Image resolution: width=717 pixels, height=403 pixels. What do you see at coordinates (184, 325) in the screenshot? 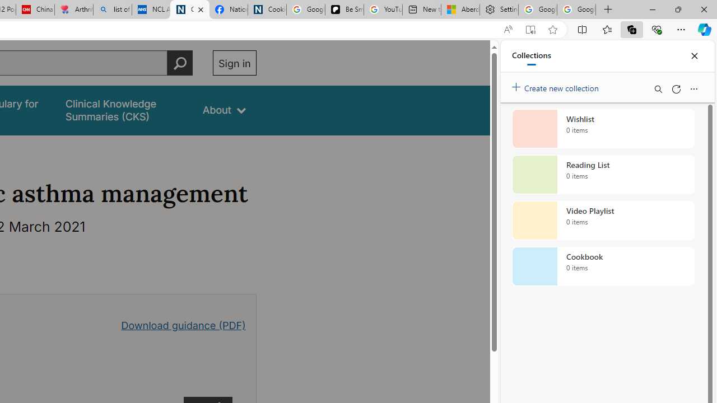
I see `Download guidance (PDF)` at bounding box center [184, 325].